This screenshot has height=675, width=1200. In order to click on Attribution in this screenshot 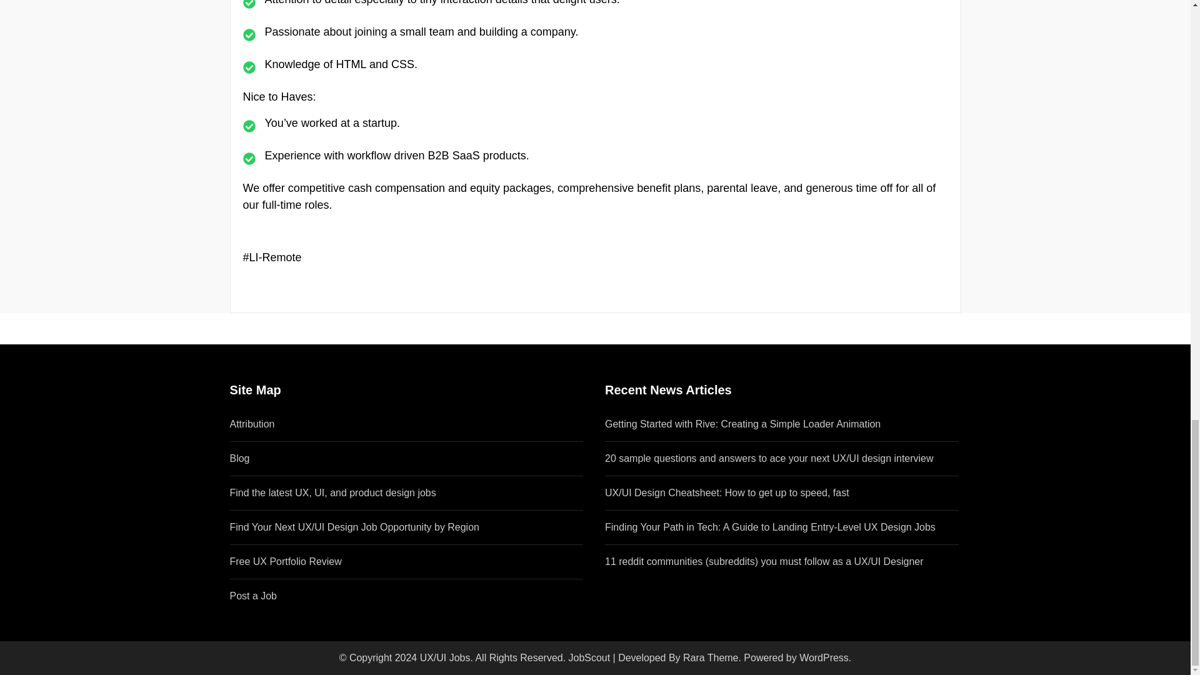, I will do `click(252, 424)`.